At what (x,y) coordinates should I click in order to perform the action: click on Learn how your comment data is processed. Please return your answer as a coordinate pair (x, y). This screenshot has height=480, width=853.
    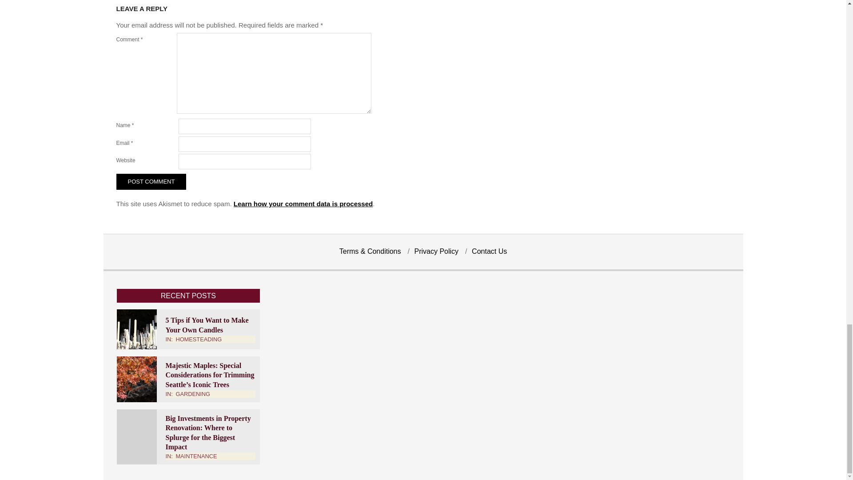
    Looking at the image, I should click on (303, 204).